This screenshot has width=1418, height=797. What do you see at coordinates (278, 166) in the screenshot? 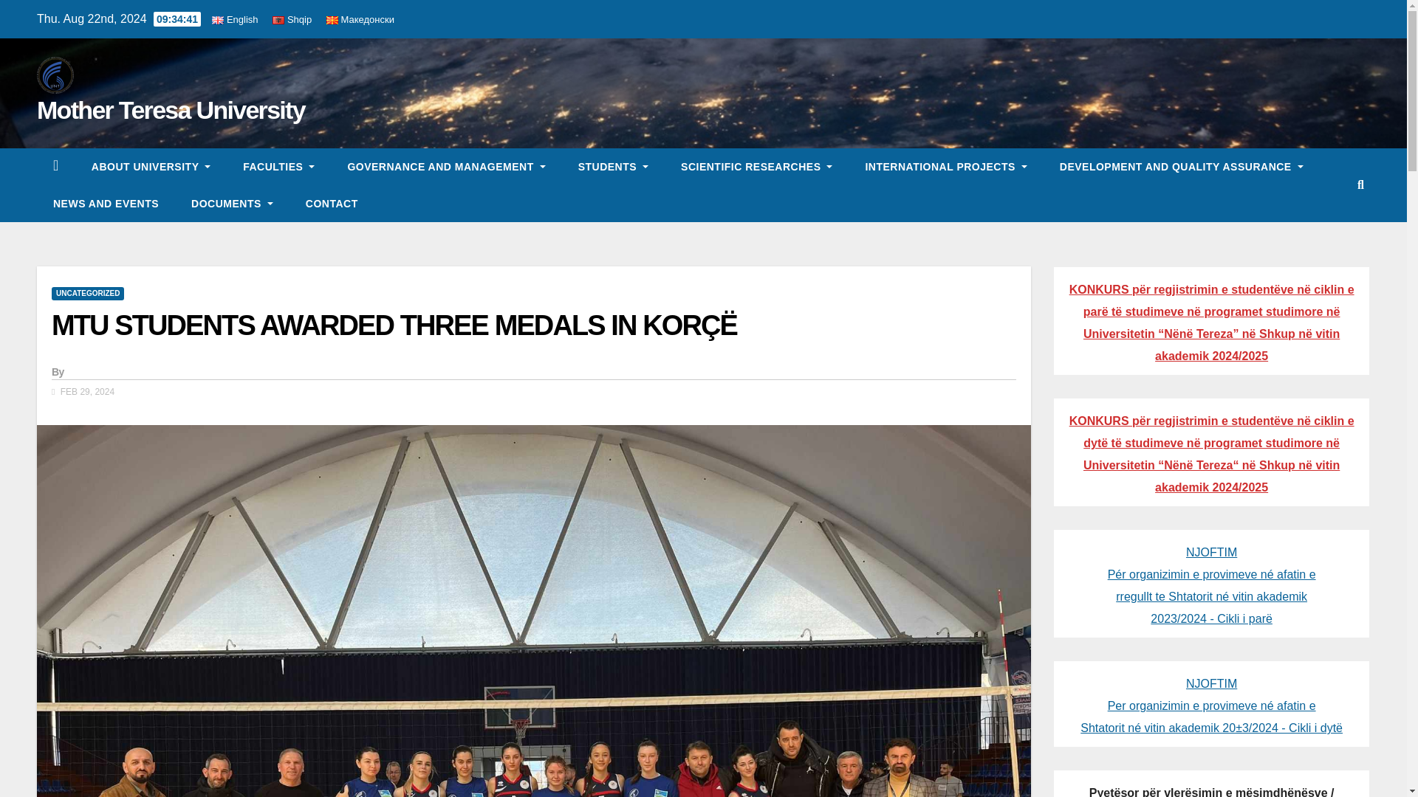
I see `FACULTIES` at bounding box center [278, 166].